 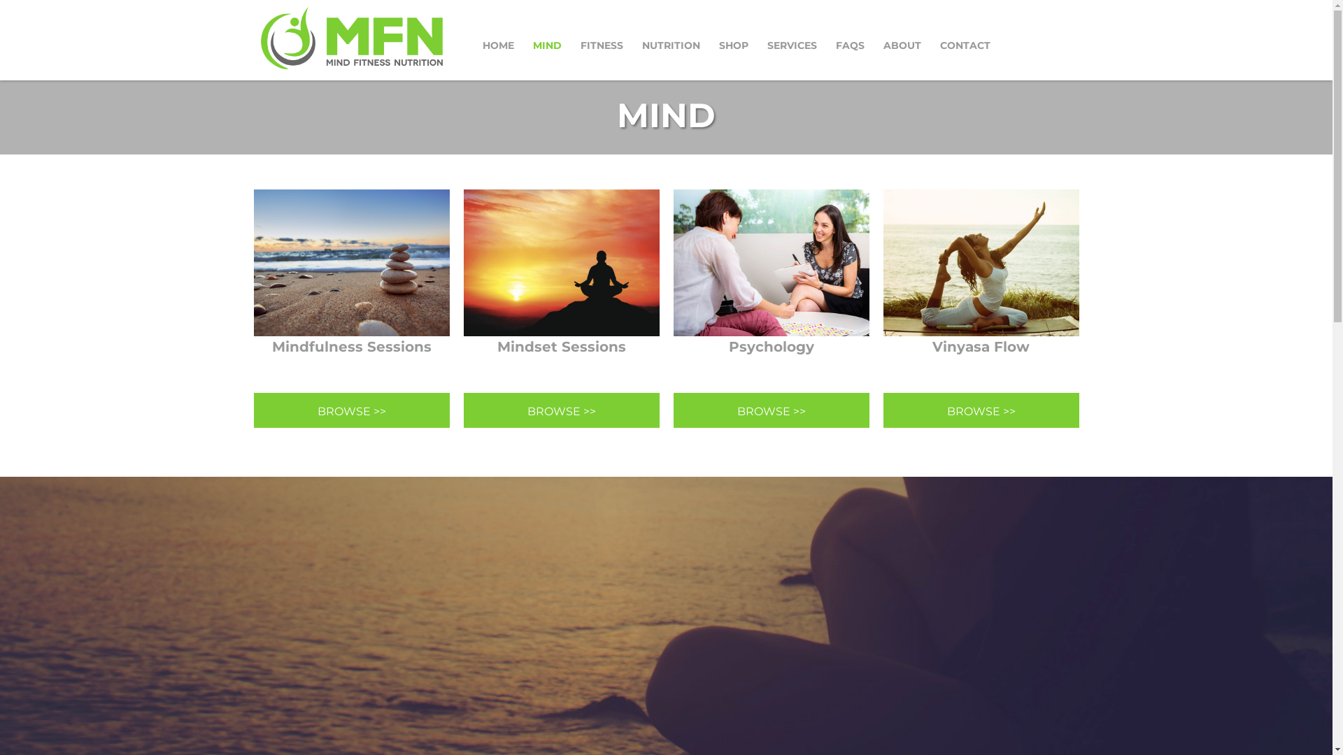 What do you see at coordinates (498, 45) in the screenshot?
I see `HOME` at bounding box center [498, 45].